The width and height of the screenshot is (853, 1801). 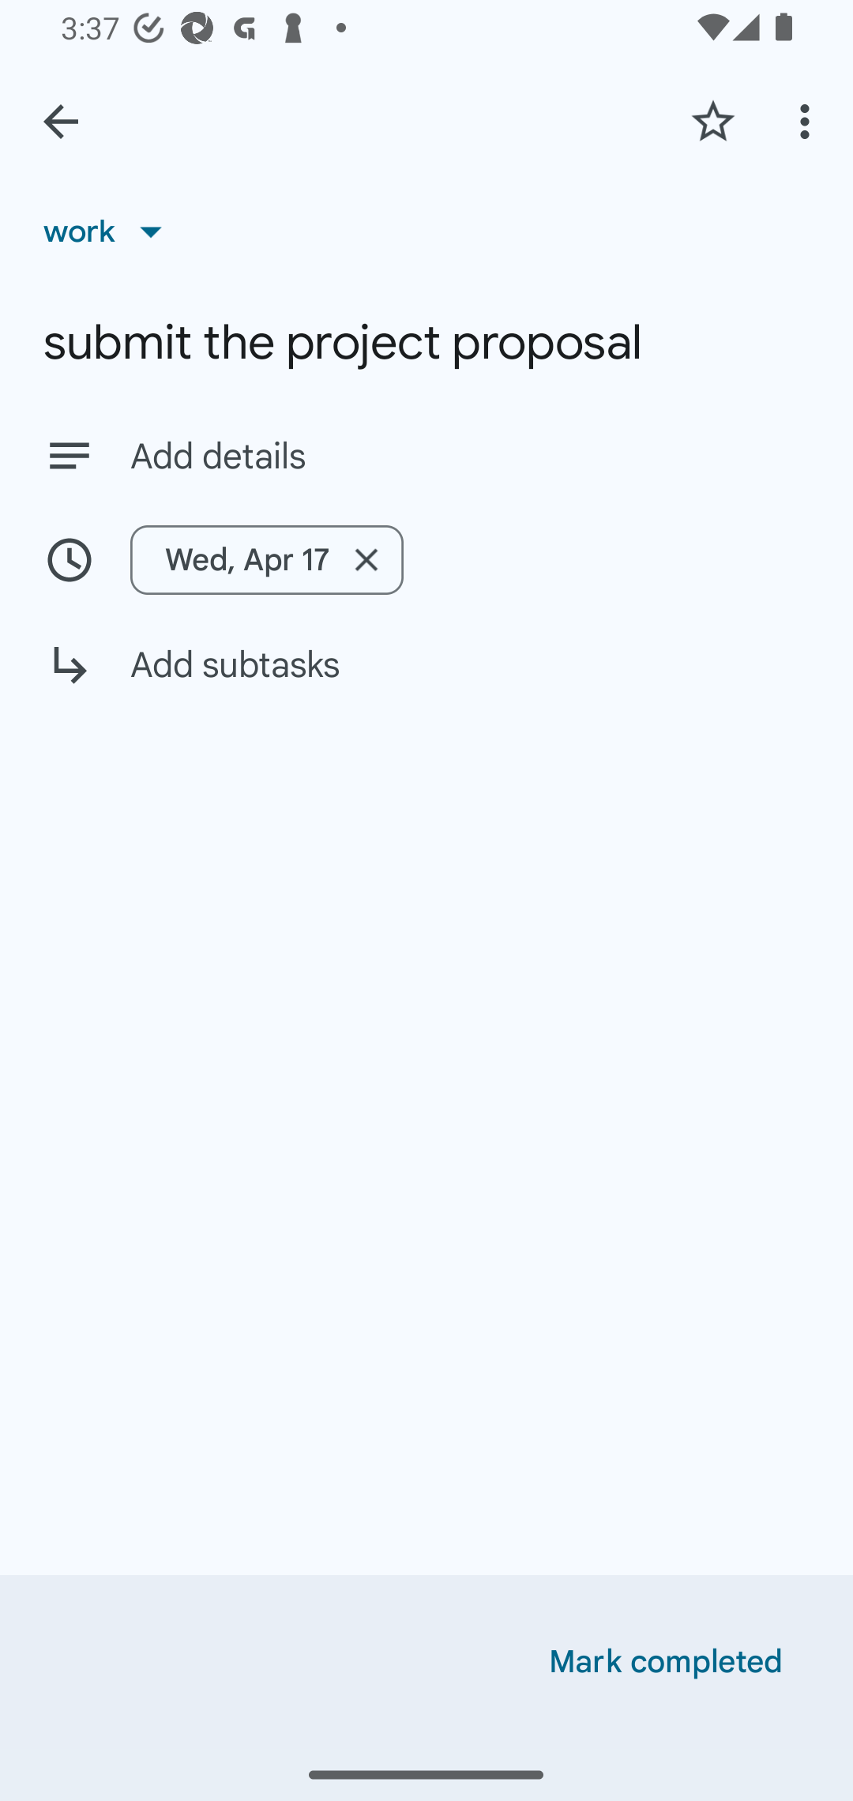 I want to click on submit the project proposal, so click(x=426, y=343).